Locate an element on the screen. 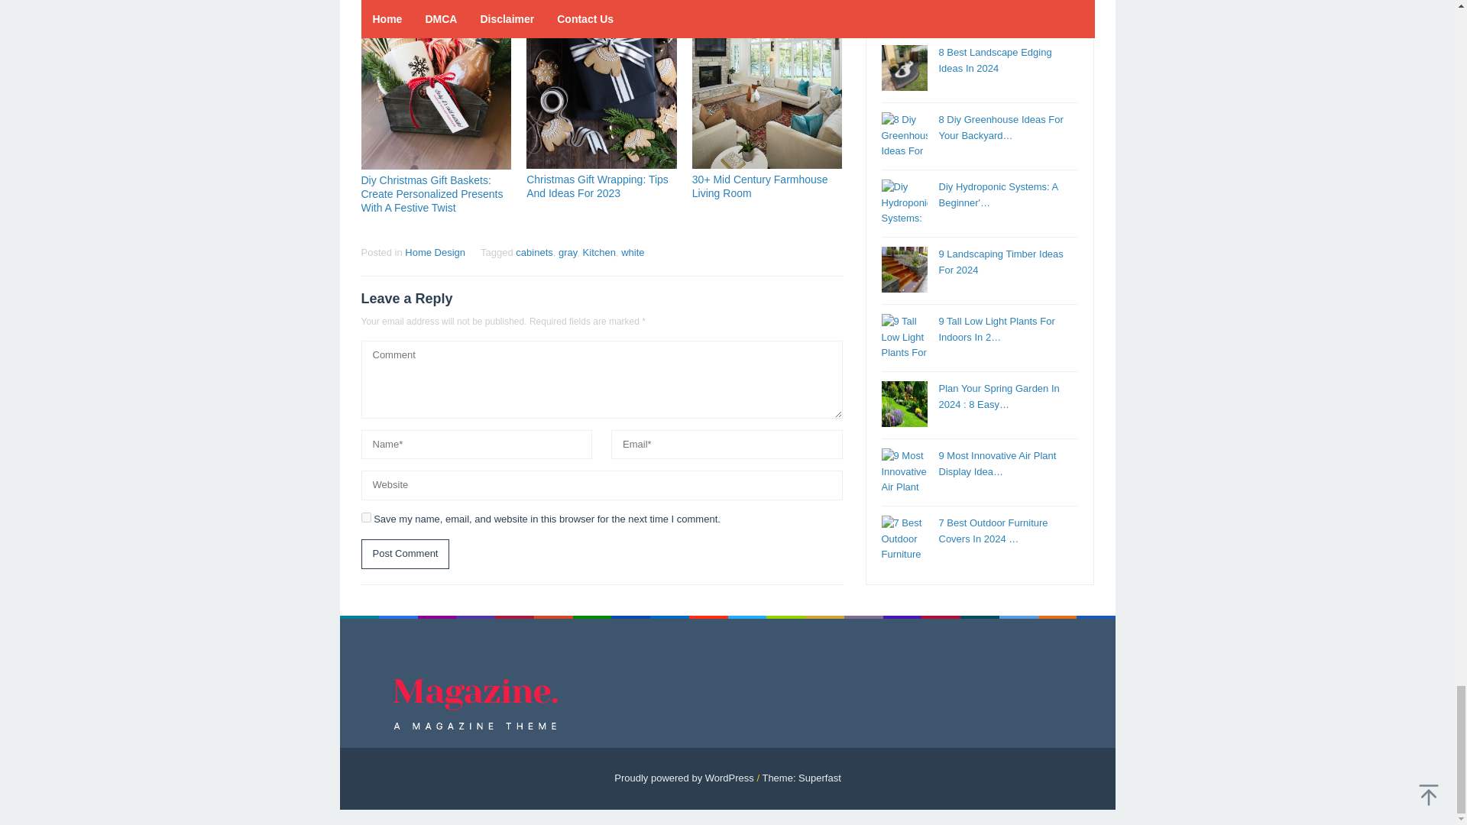 The width and height of the screenshot is (1467, 825). gray is located at coordinates (567, 252).